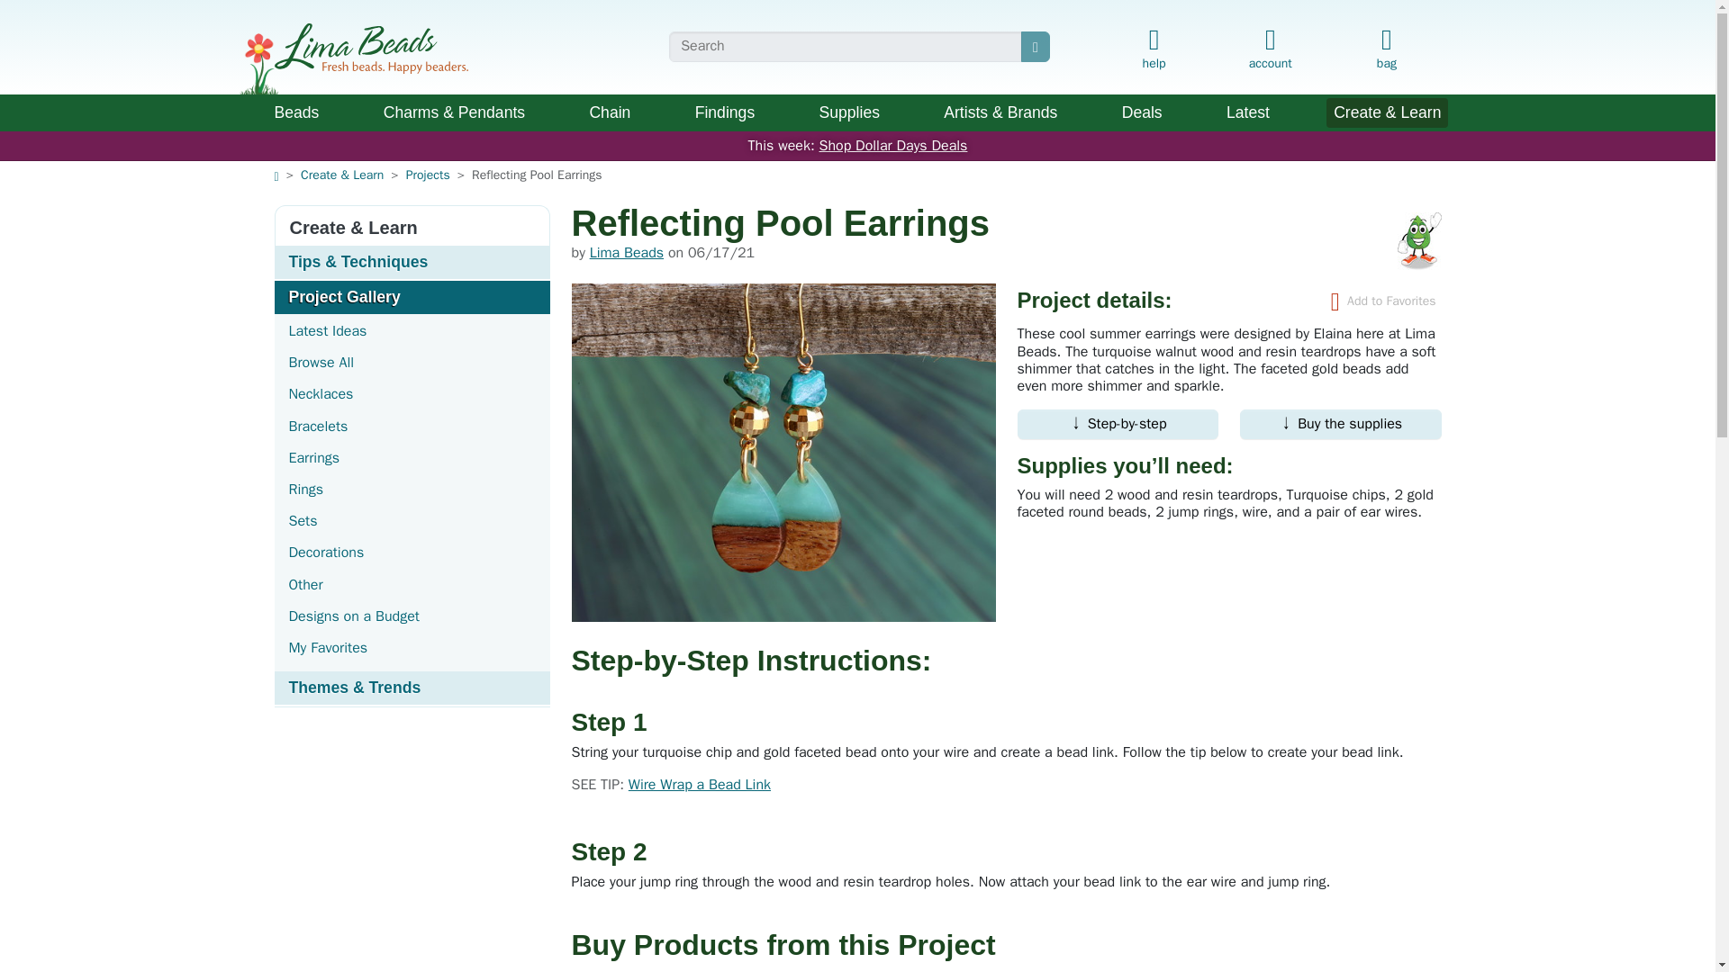 This screenshot has height=972, width=1729. Describe the element at coordinates (295, 112) in the screenshot. I see `Beads` at that location.